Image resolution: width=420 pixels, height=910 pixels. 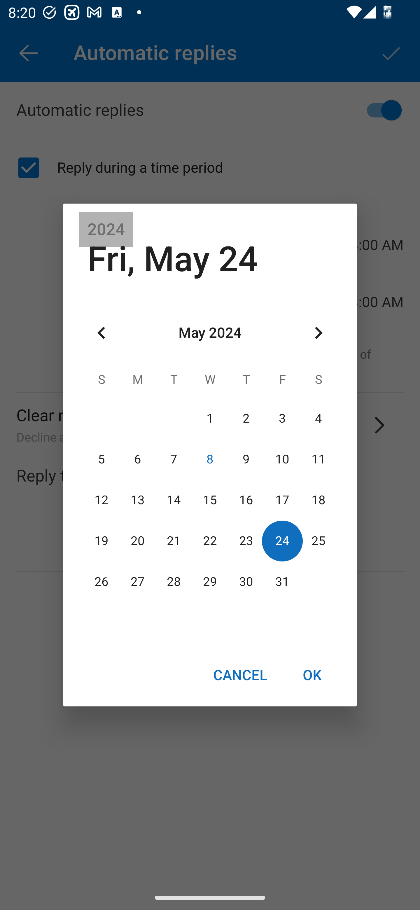 What do you see at coordinates (174, 582) in the screenshot?
I see `28 28 May 2024` at bounding box center [174, 582].